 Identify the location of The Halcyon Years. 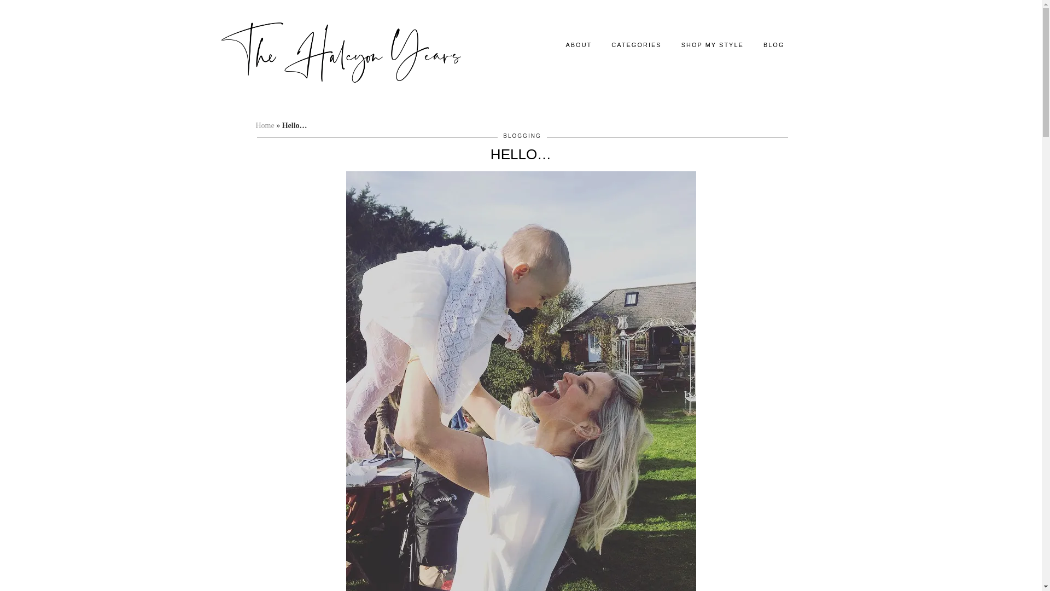
(341, 51).